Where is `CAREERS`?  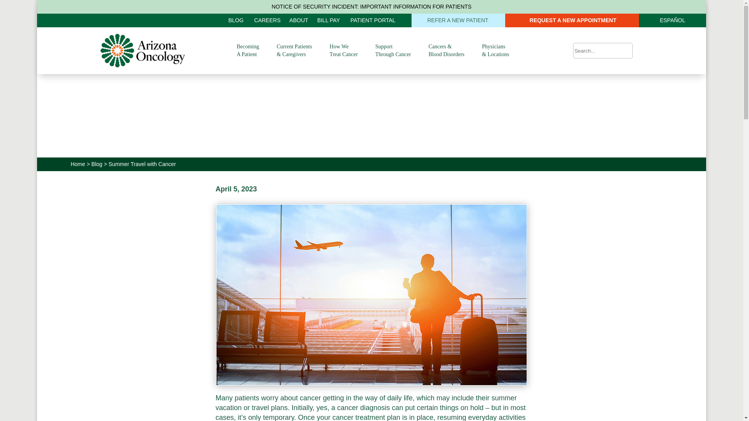
CAREERS is located at coordinates (268, 20).